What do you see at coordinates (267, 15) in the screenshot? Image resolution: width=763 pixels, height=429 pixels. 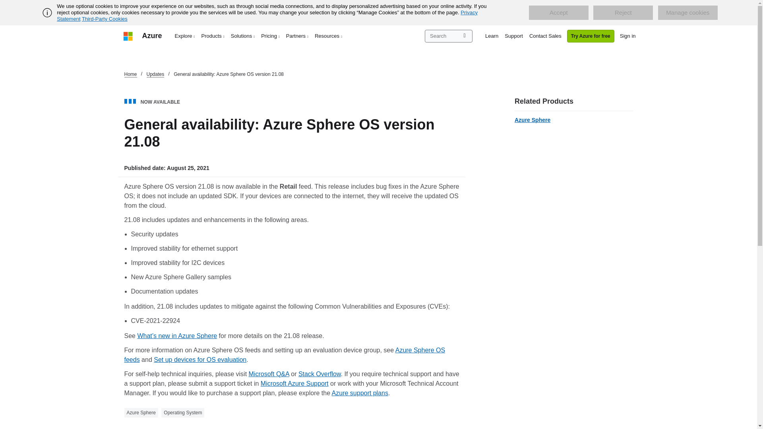 I see `Privacy Statement` at bounding box center [267, 15].